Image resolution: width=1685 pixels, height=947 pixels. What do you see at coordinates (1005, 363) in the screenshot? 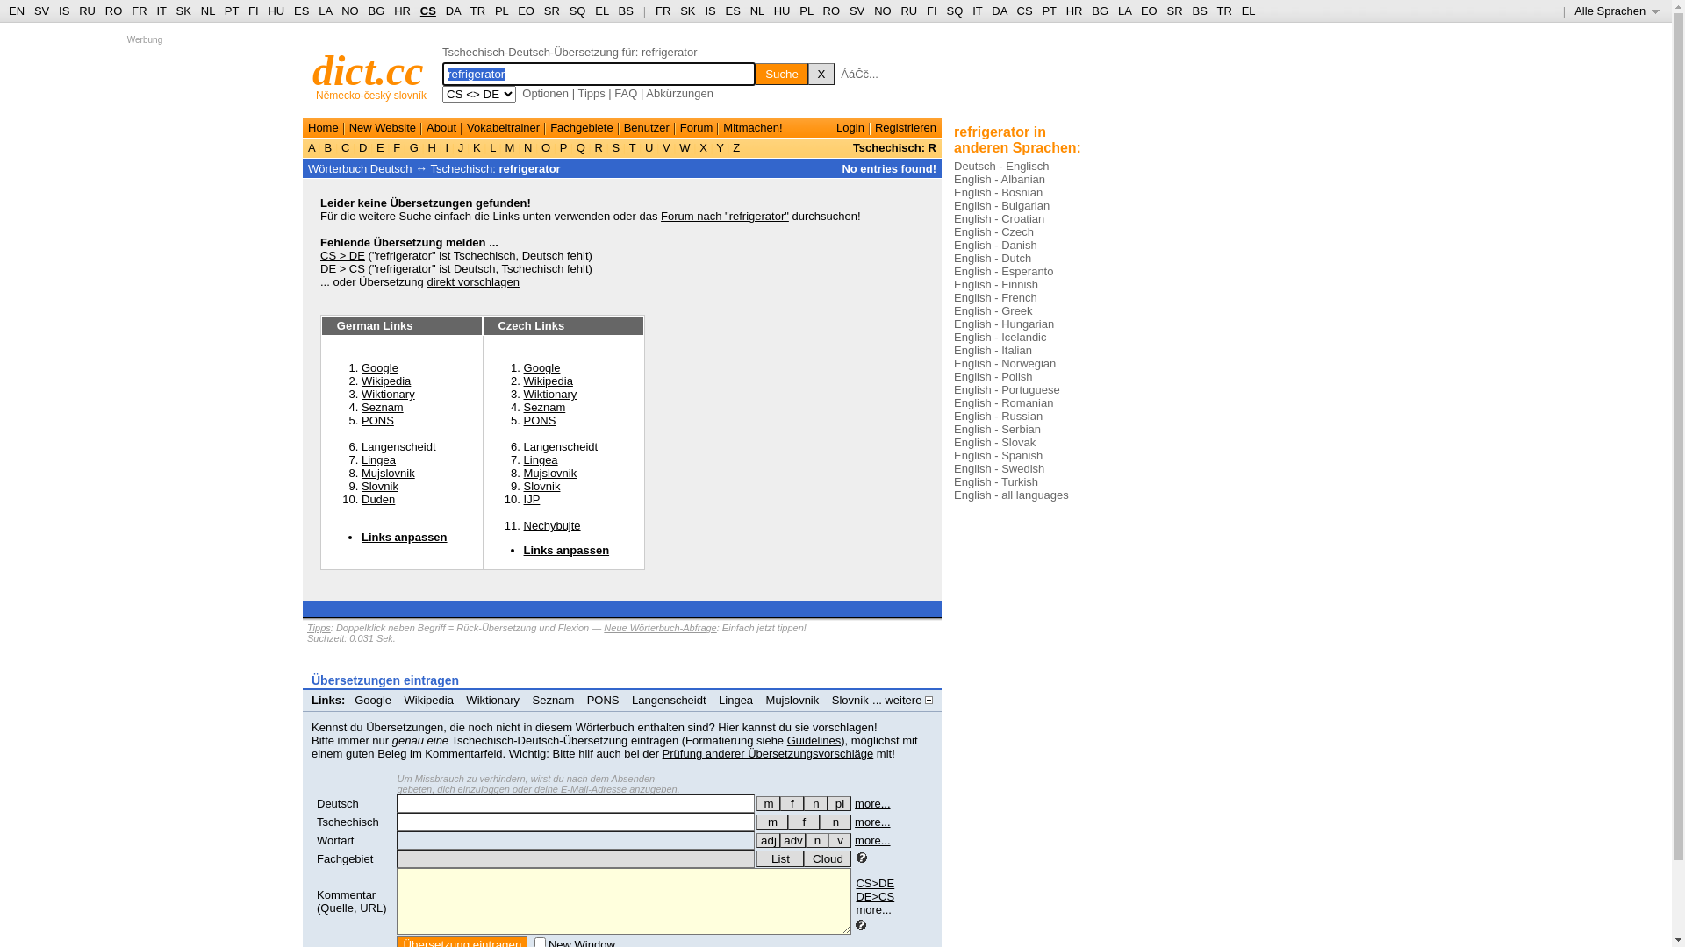
I see `English - Norwegian` at bounding box center [1005, 363].